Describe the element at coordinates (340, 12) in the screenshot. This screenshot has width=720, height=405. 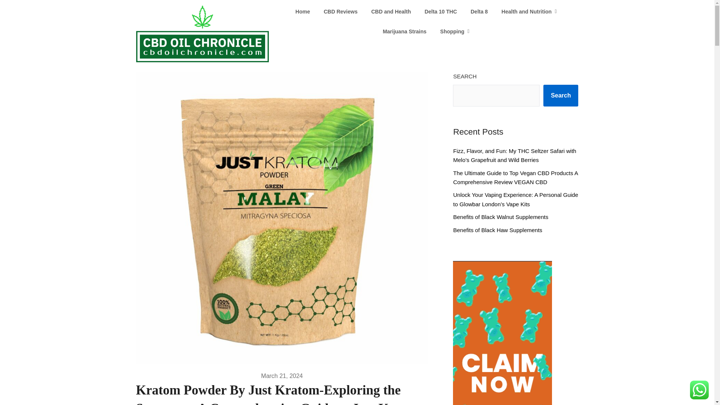
I see `CBD Reviews` at that location.